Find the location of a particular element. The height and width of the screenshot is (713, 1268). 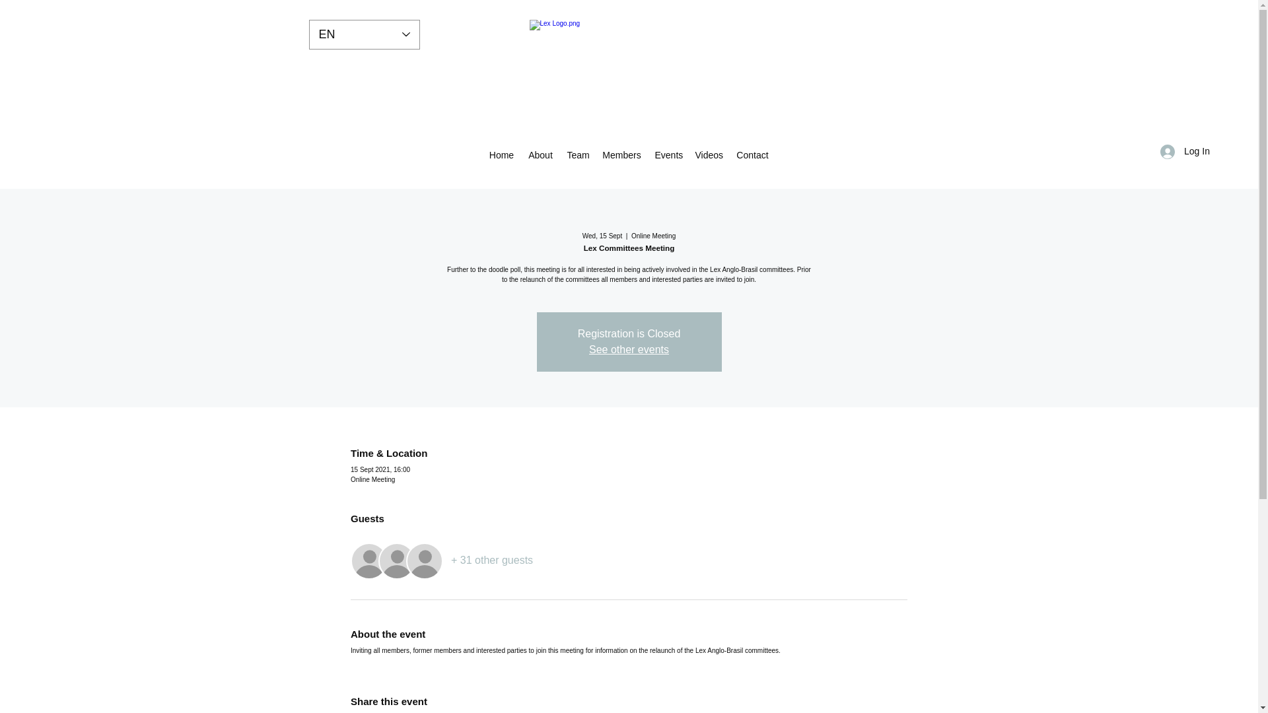

Events is located at coordinates (668, 154).